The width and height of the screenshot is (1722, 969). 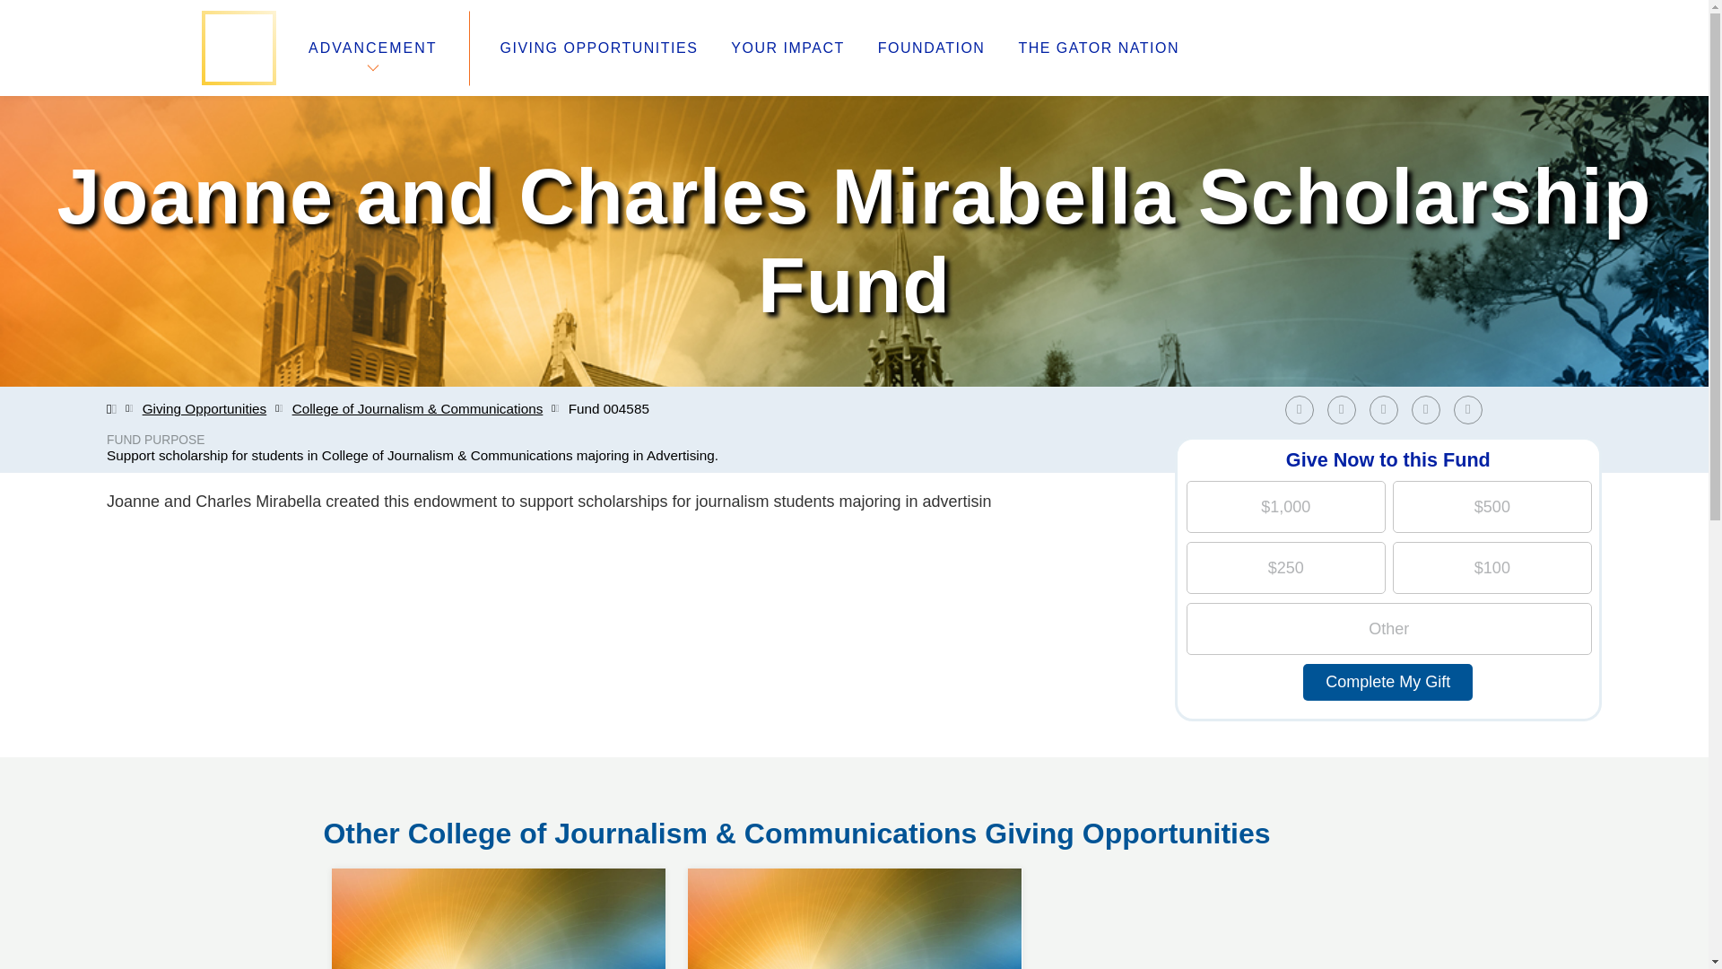 I want to click on Privacy Policy, so click(x=644, y=834).